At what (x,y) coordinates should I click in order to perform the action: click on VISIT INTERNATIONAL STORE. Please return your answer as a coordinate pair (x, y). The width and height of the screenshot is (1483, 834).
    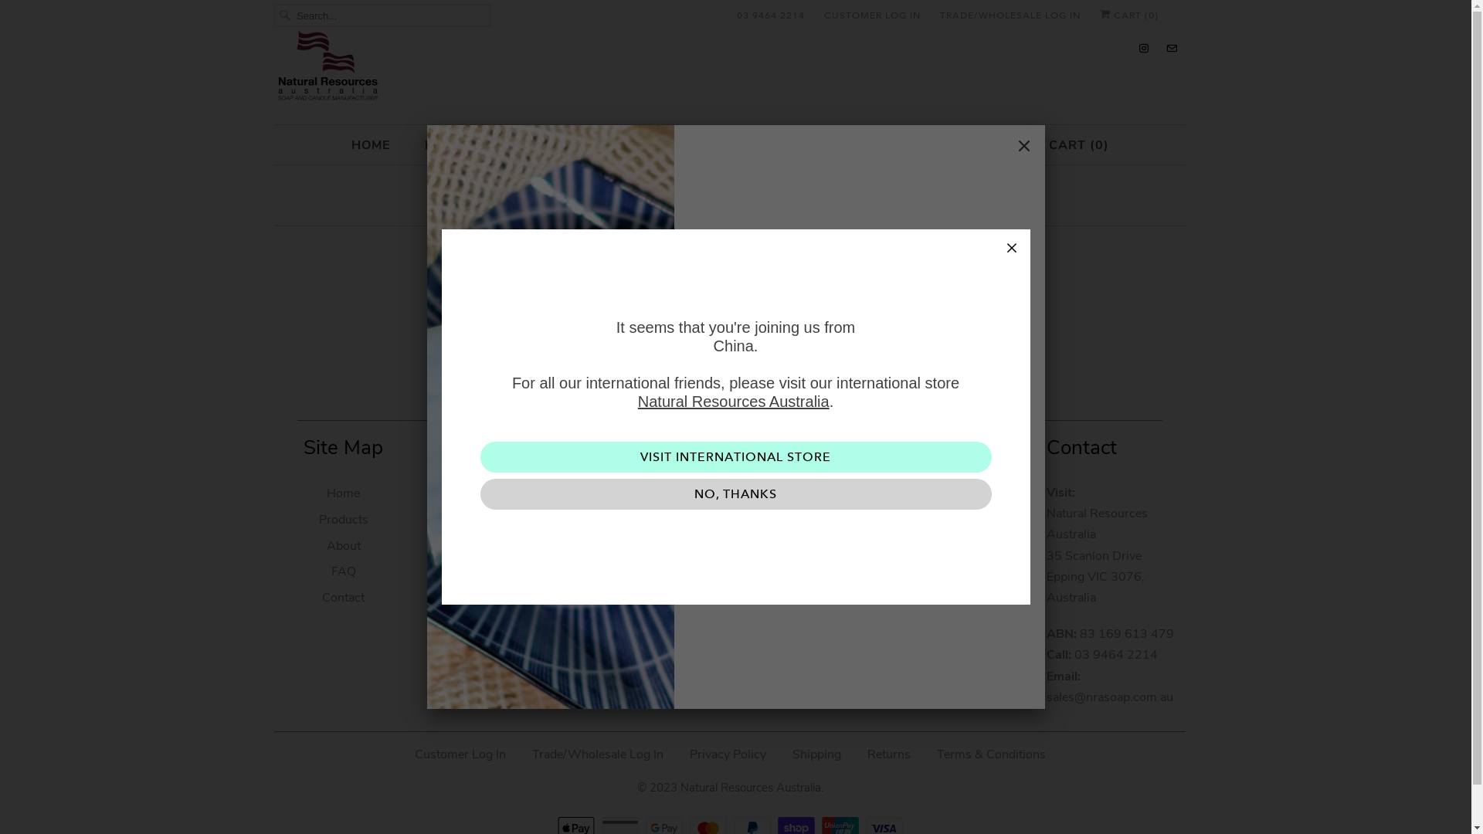
    Looking at the image, I should click on (736, 457).